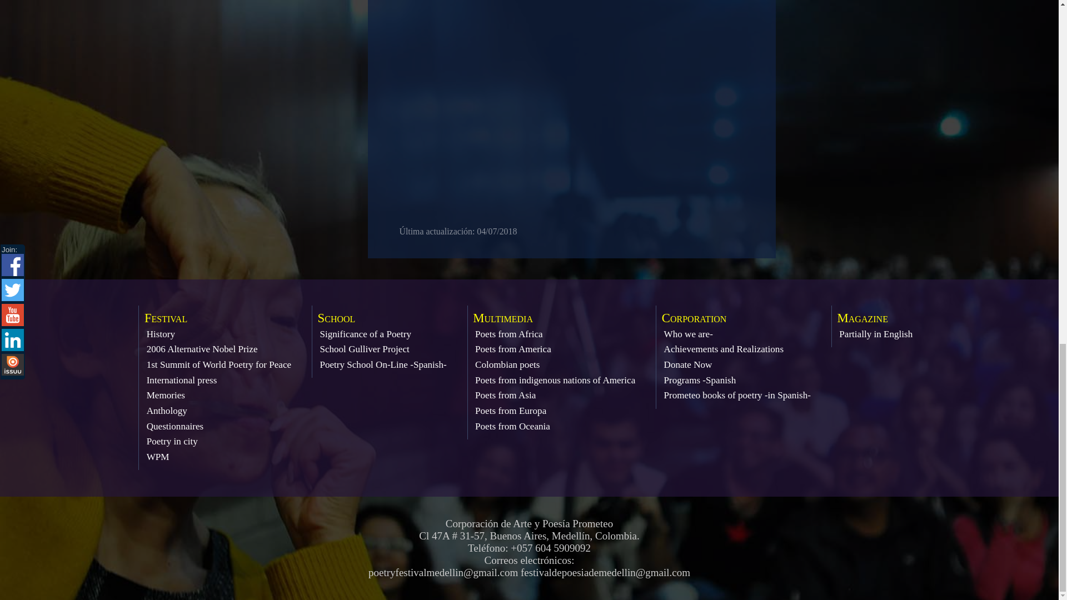 Image resolution: width=1067 pixels, height=600 pixels. I want to click on Anthology, so click(167, 411).